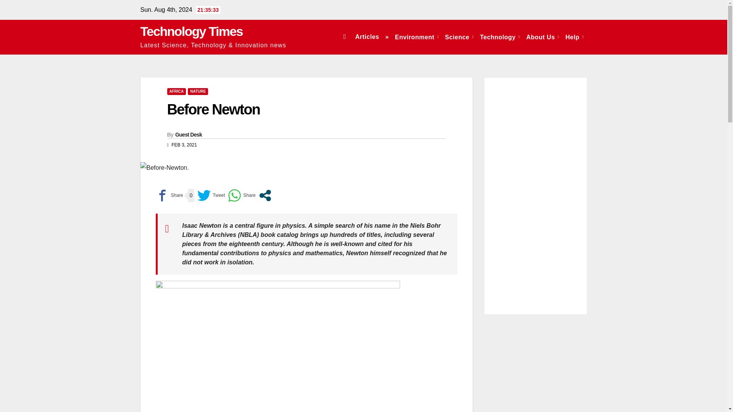 The width and height of the screenshot is (733, 412). Describe the element at coordinates (192, 31) in the screenshot. I see `Technology Times` at that location.